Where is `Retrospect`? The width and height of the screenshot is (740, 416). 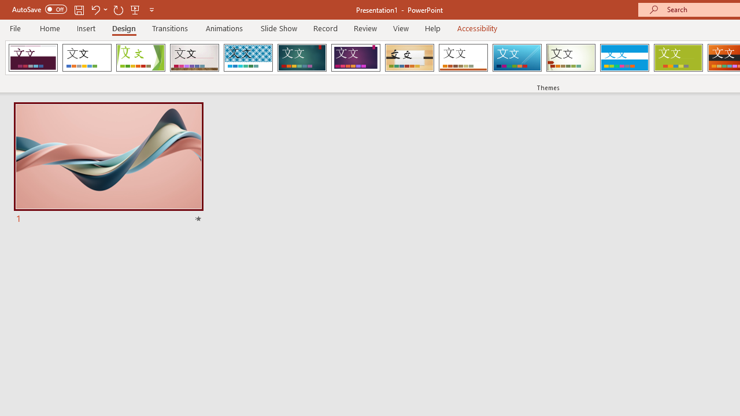
Retrospect is located at coordinates (463, 58).